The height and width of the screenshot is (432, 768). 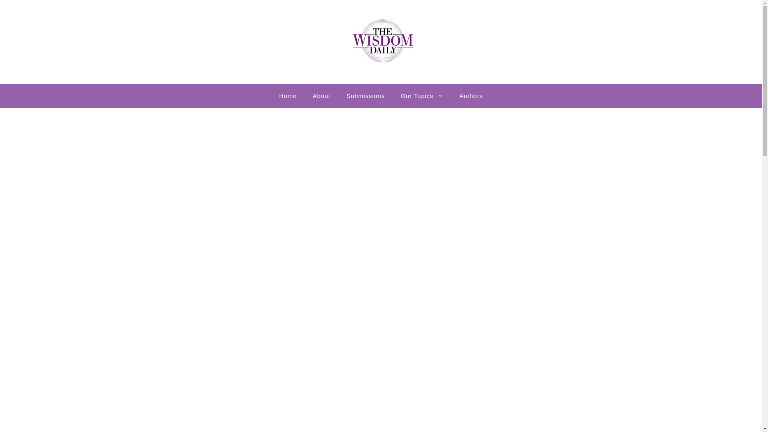 What do you see at coordinates (366, 96) in the screenshot?
I see `Submissions` at bounding box center [366, 96].